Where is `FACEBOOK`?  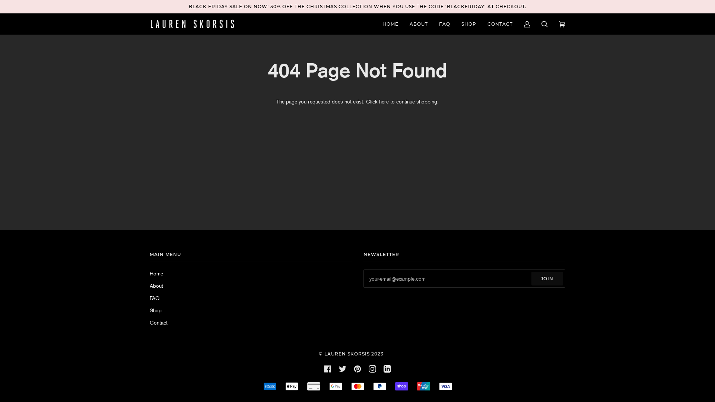 FACEBOOK is located at coordinates (328, 368).